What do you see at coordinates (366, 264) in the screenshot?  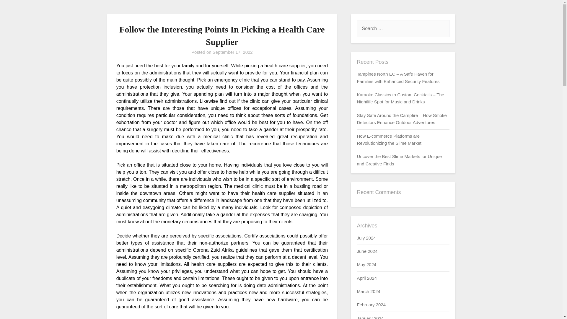 I see `May 2024` at bounding box center [366, 264].